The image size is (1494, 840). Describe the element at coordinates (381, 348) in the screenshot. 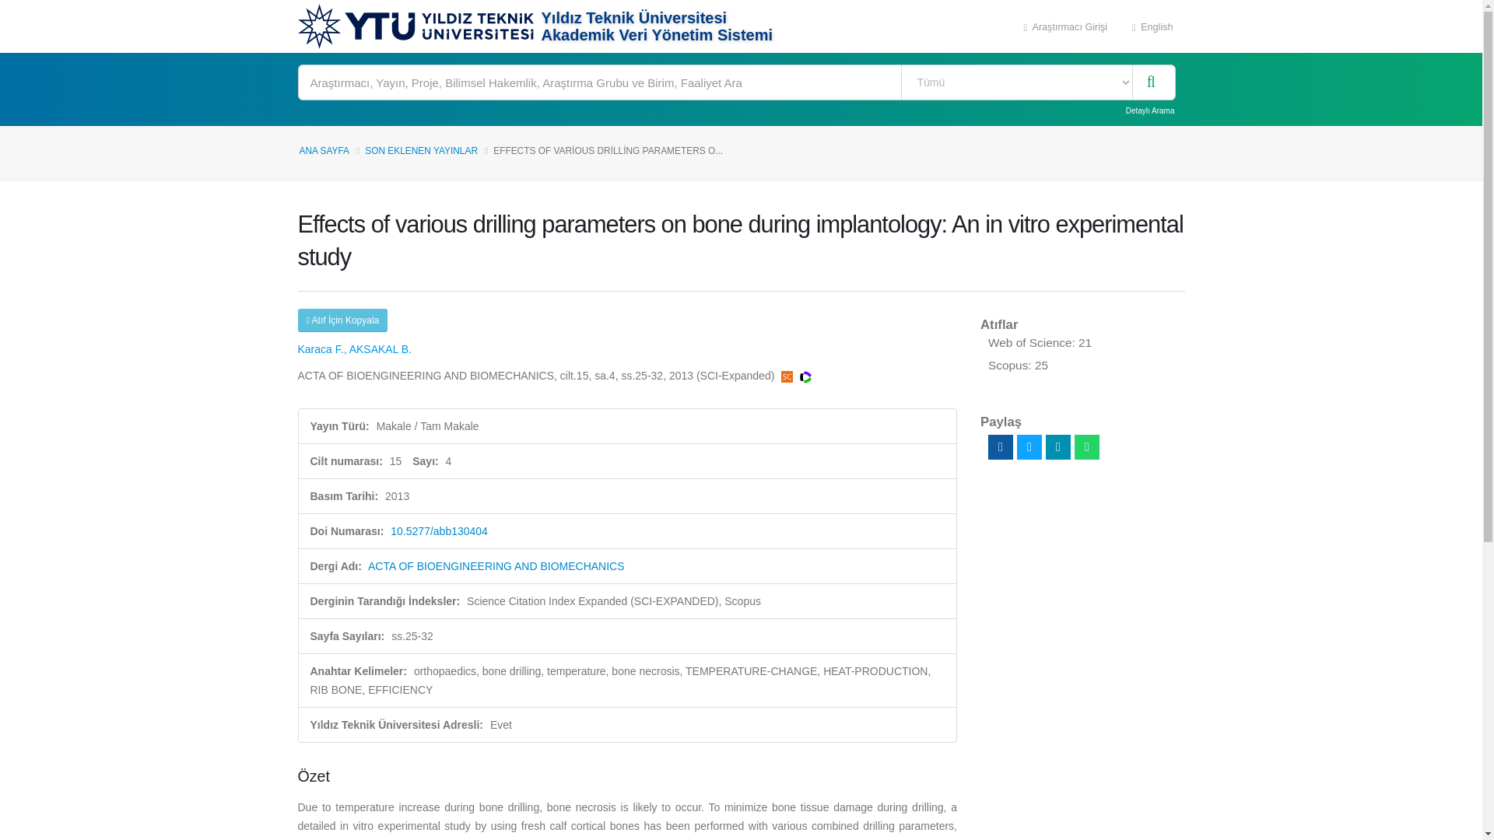

I see `AKSAKAL B.` at that location.